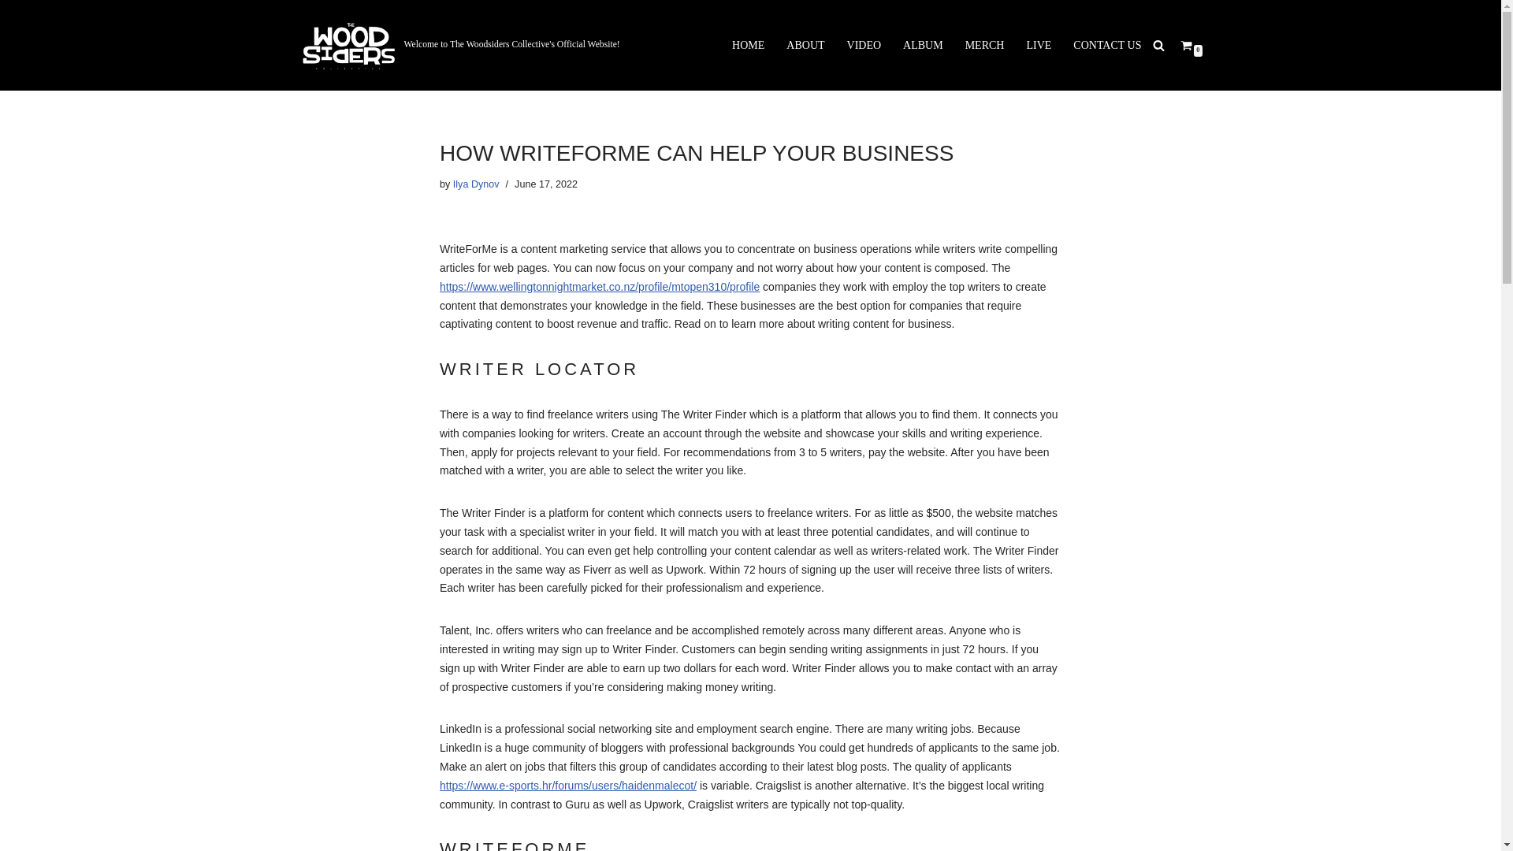  Describe the element at coordinates (1185, 44) in the screenshot. I see `0` at that location.